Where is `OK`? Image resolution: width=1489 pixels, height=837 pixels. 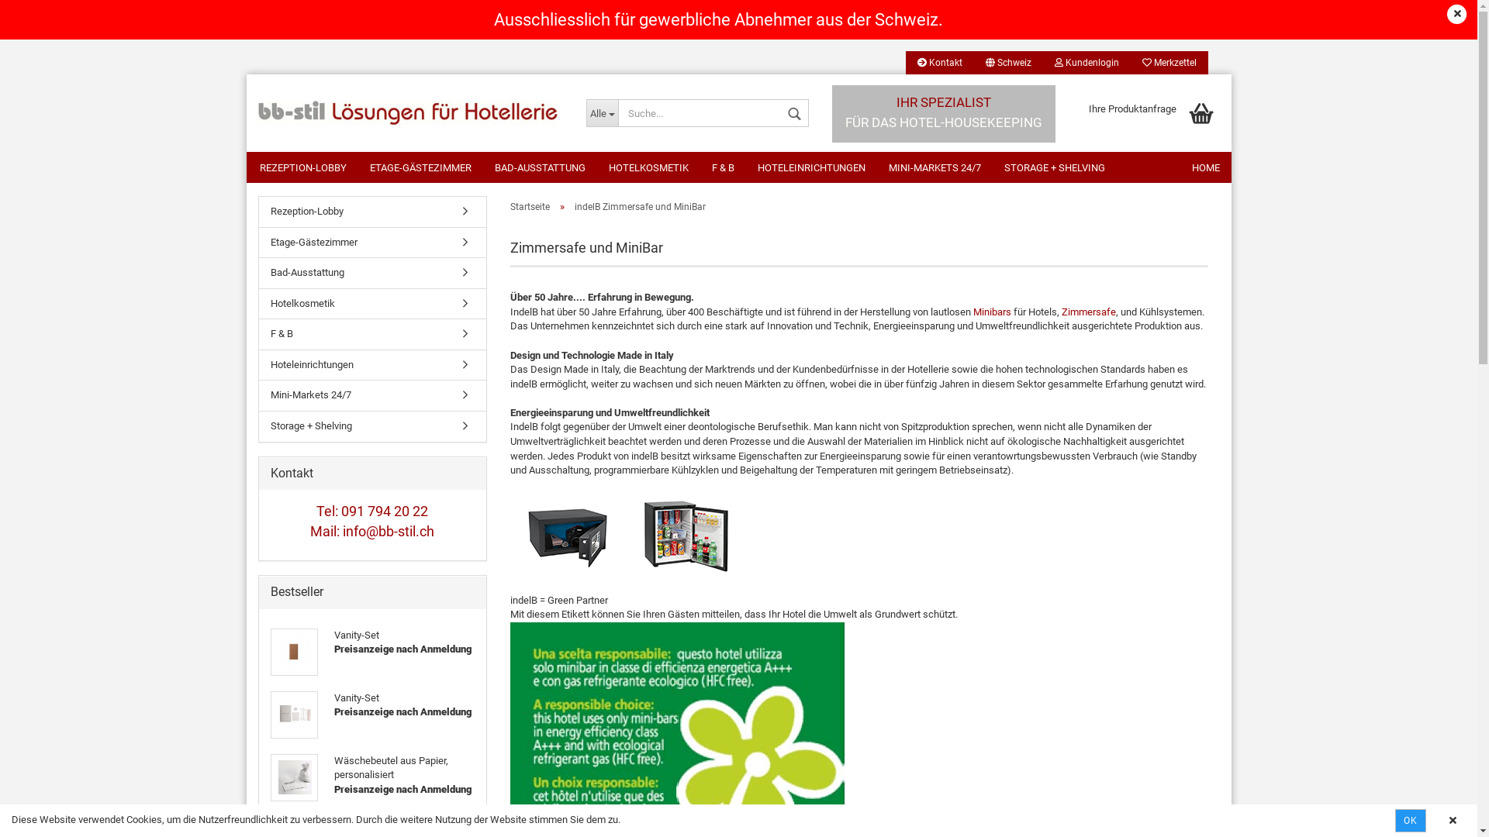 OK is located at coordinates (1411, 821).